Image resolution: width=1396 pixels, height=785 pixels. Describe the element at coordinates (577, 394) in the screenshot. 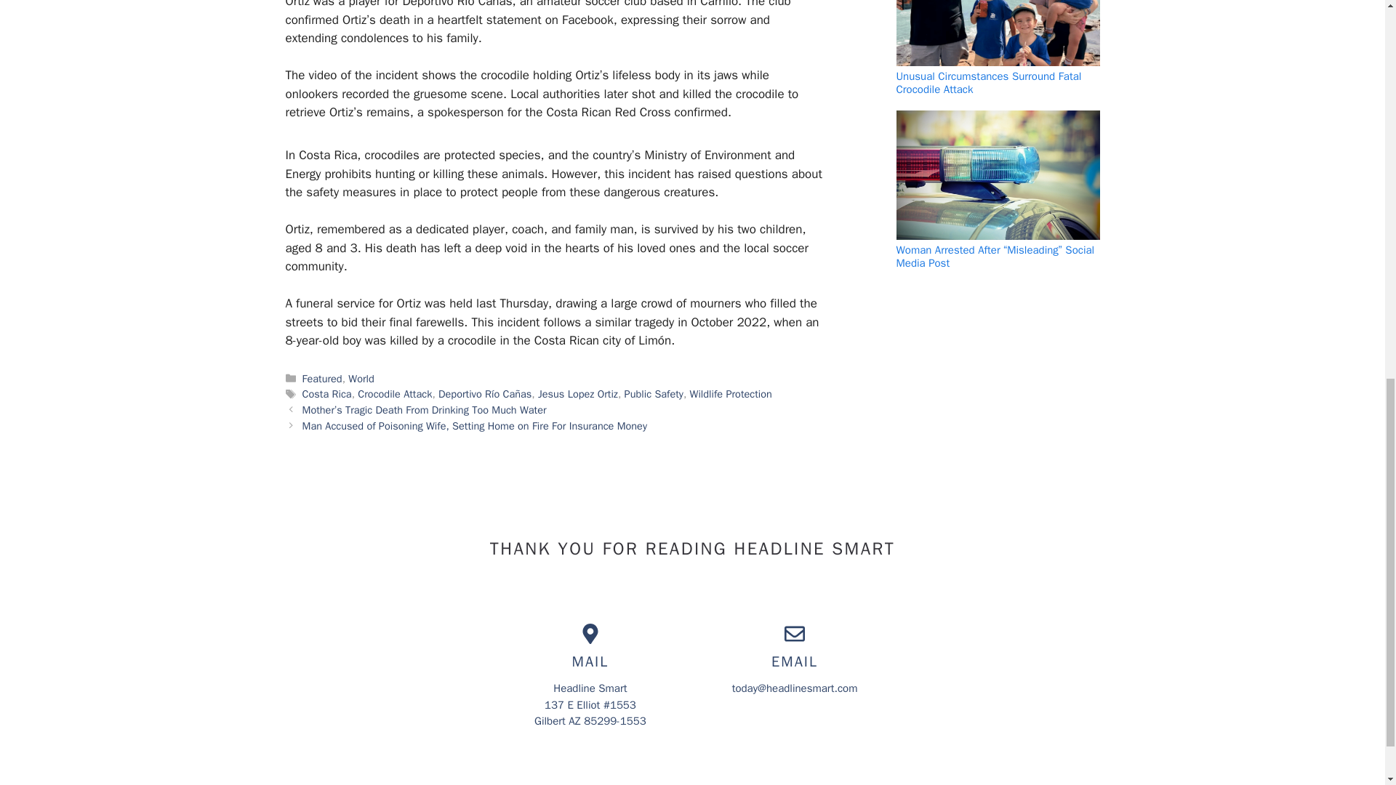

I see `Jesus Lopez Ortiz` at that location.